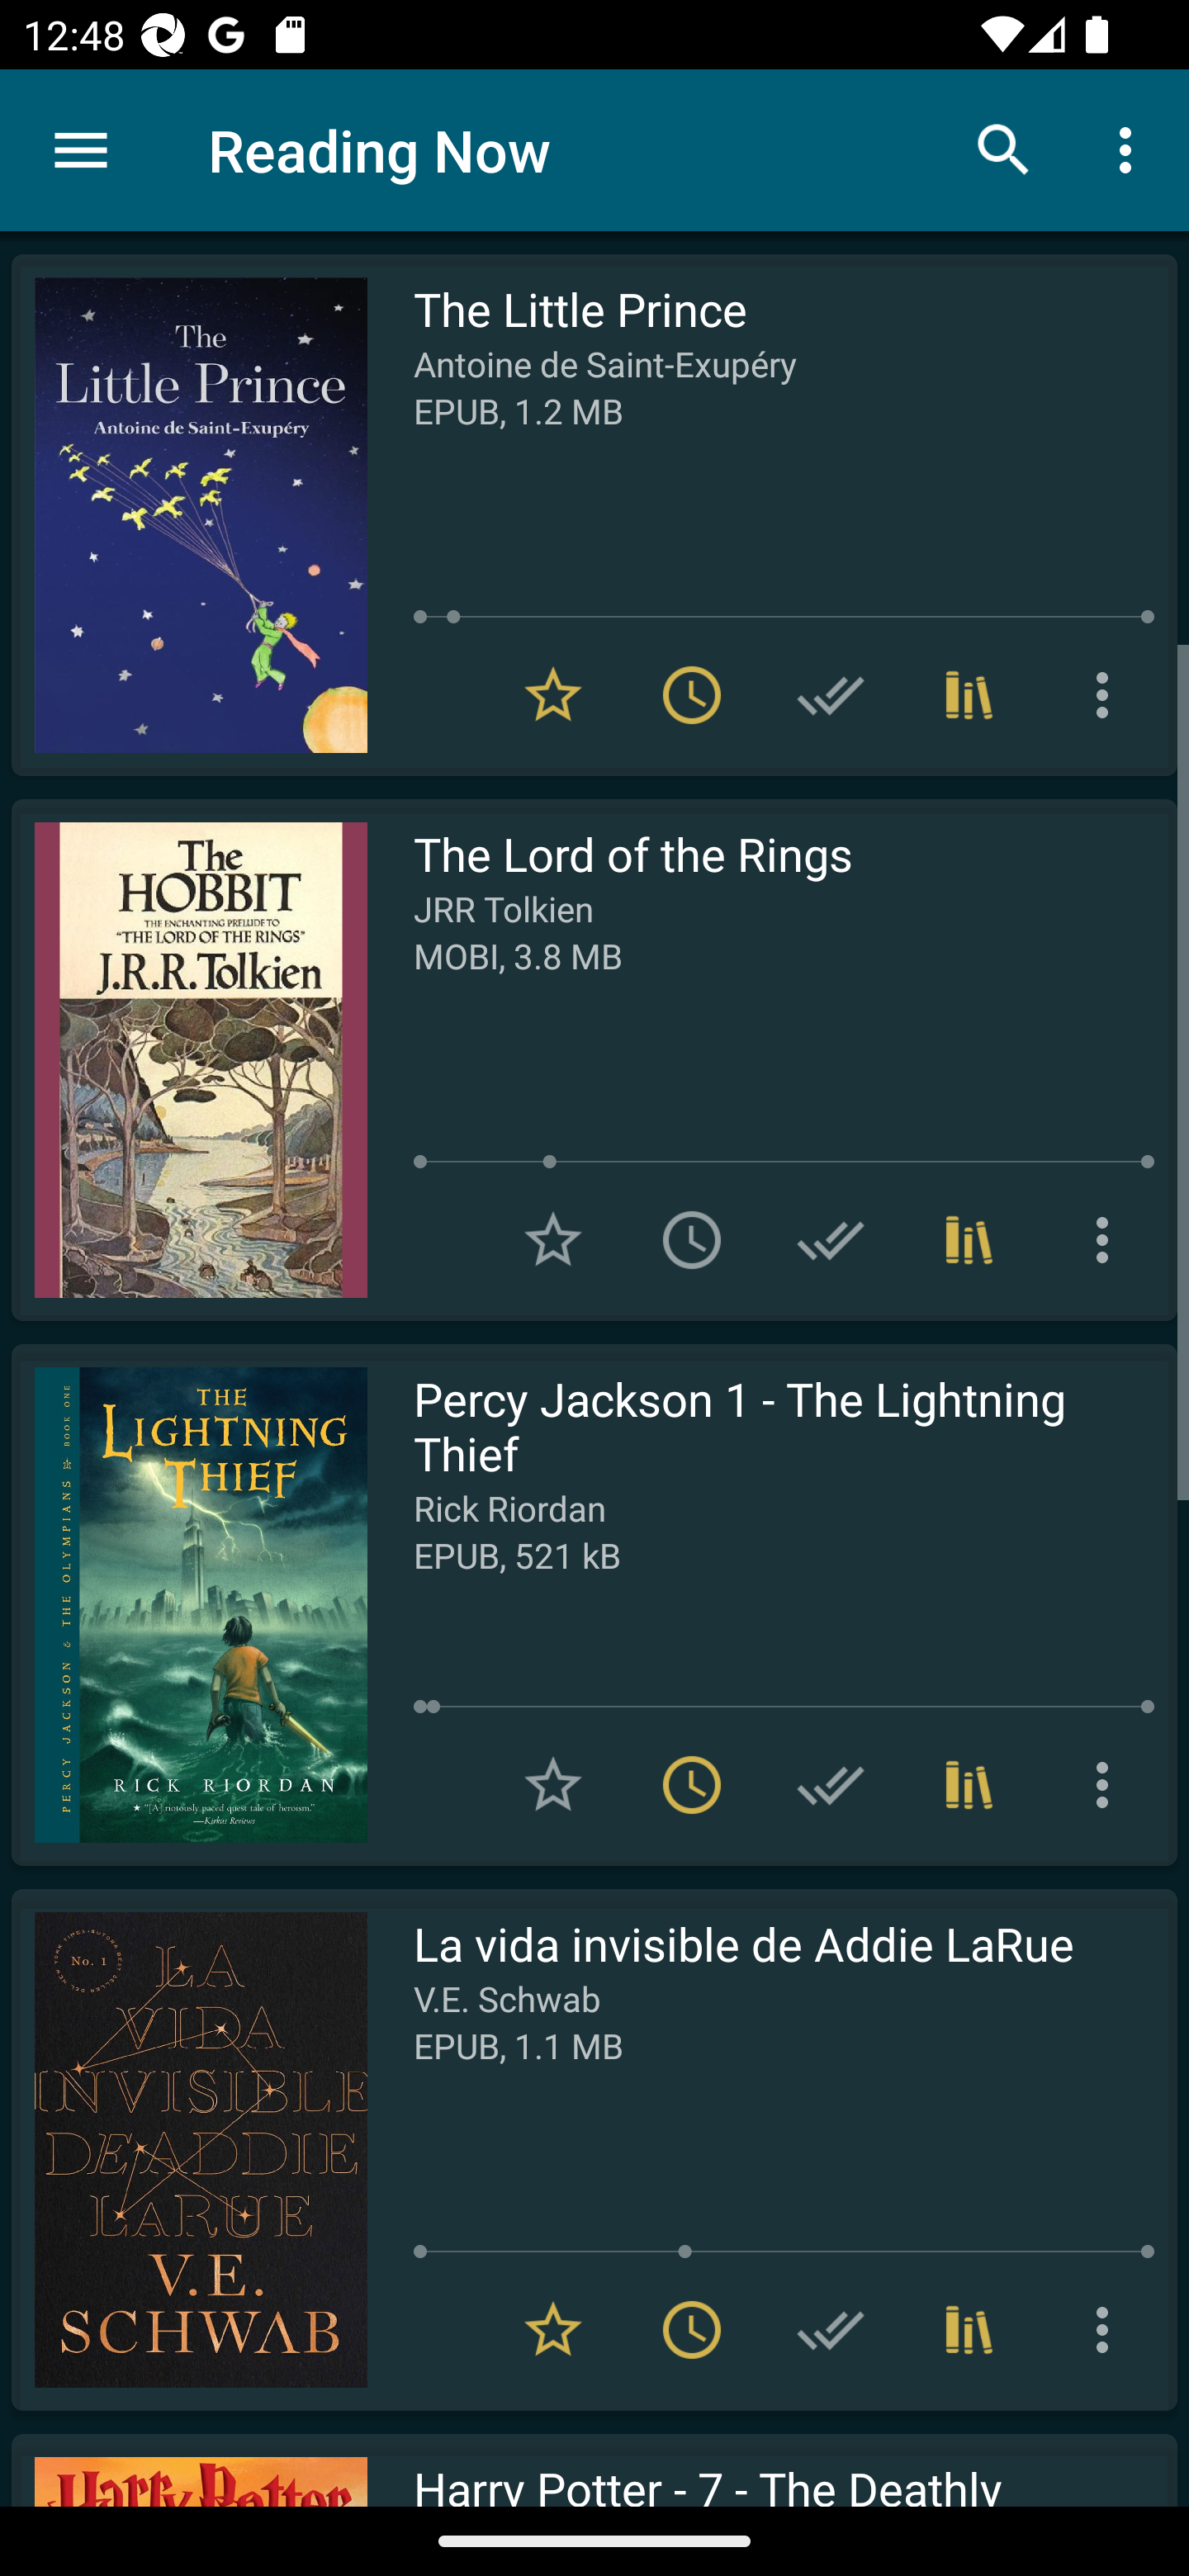 The height and width of the screenshot is (2576, 1189). I want to click on Menu, so click(81, 150).